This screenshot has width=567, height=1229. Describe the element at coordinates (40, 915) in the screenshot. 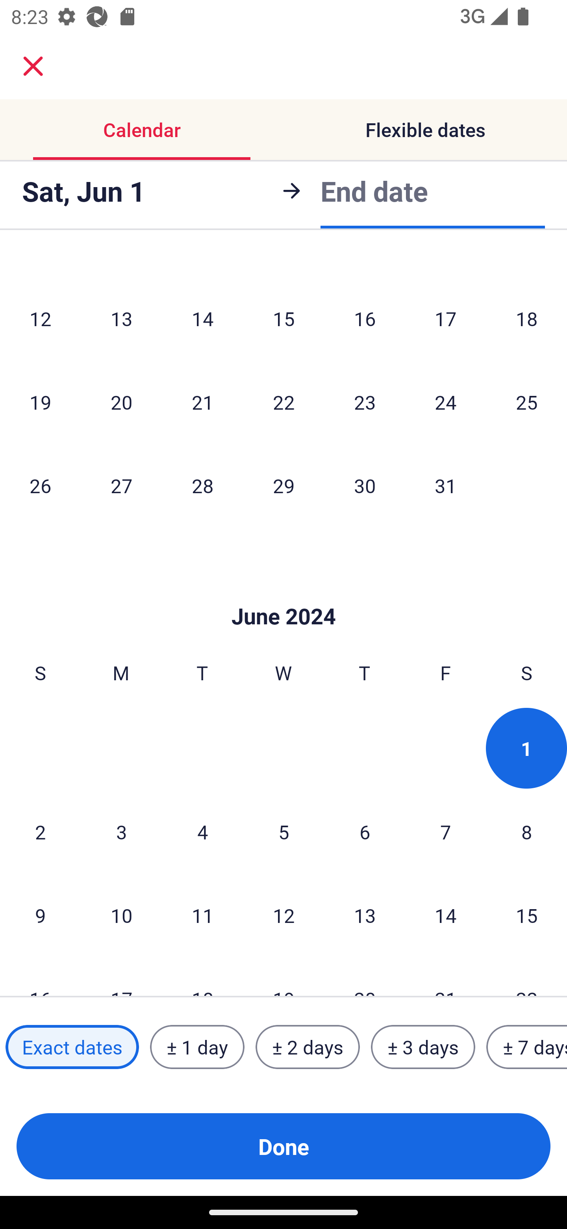

I see `9 Sunday, June 9, 2024` at that location.